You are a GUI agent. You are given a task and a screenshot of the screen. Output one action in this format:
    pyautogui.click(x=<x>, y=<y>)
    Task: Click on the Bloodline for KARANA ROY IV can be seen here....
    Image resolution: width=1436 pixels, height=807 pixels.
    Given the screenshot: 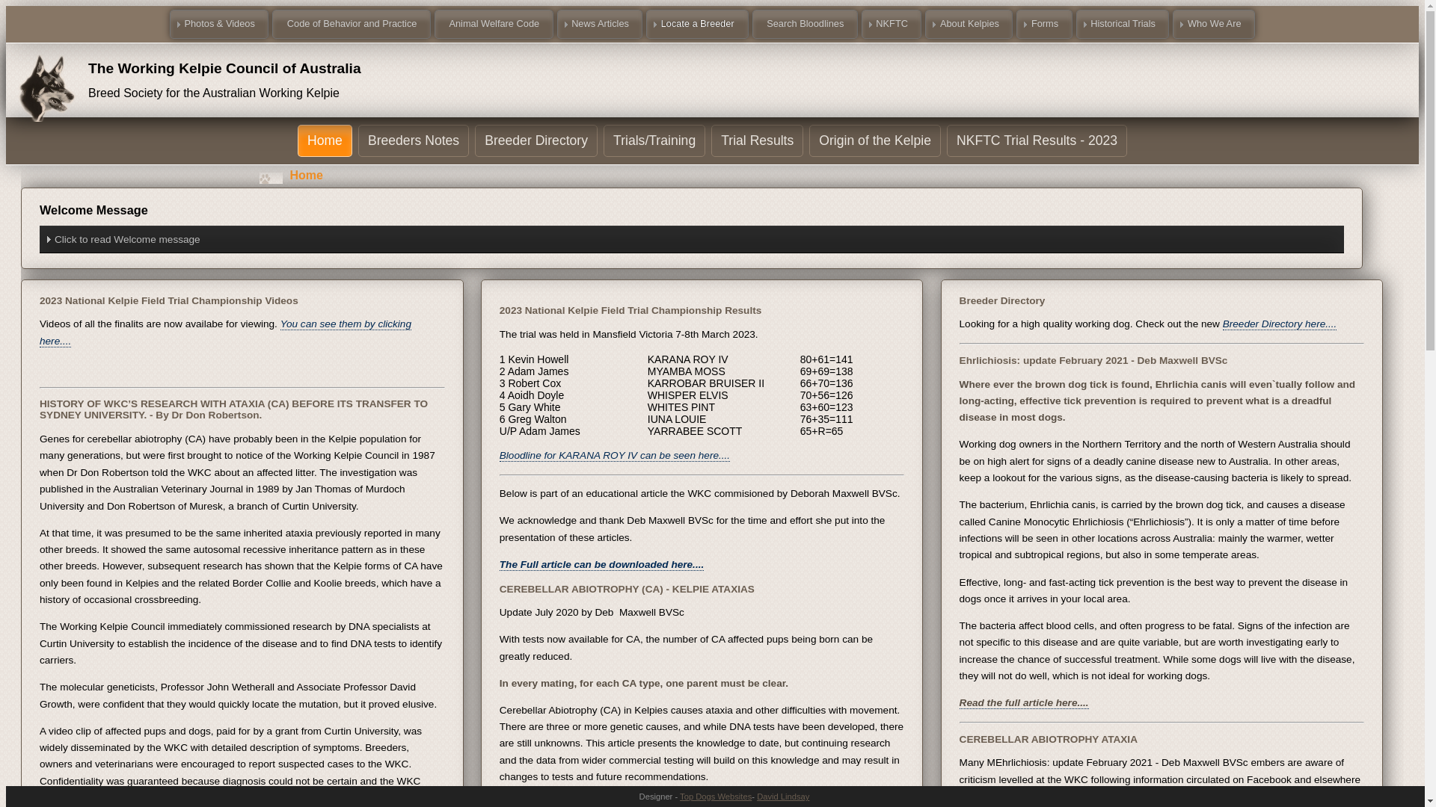 What is the action you would take?
    pyautogui.click(x=615, y=456)
    